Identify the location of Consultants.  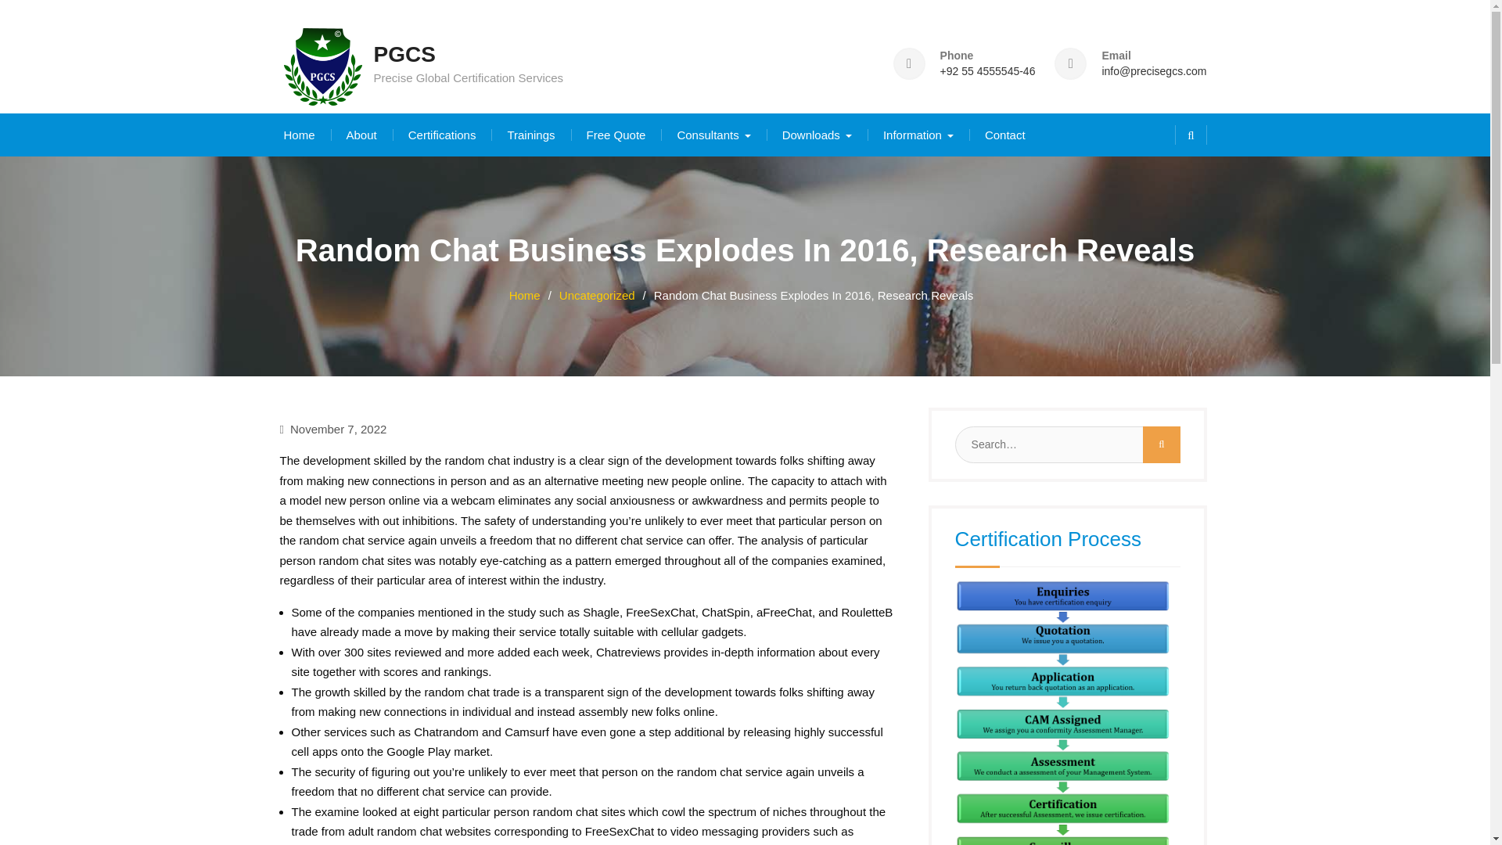
(713, 135).